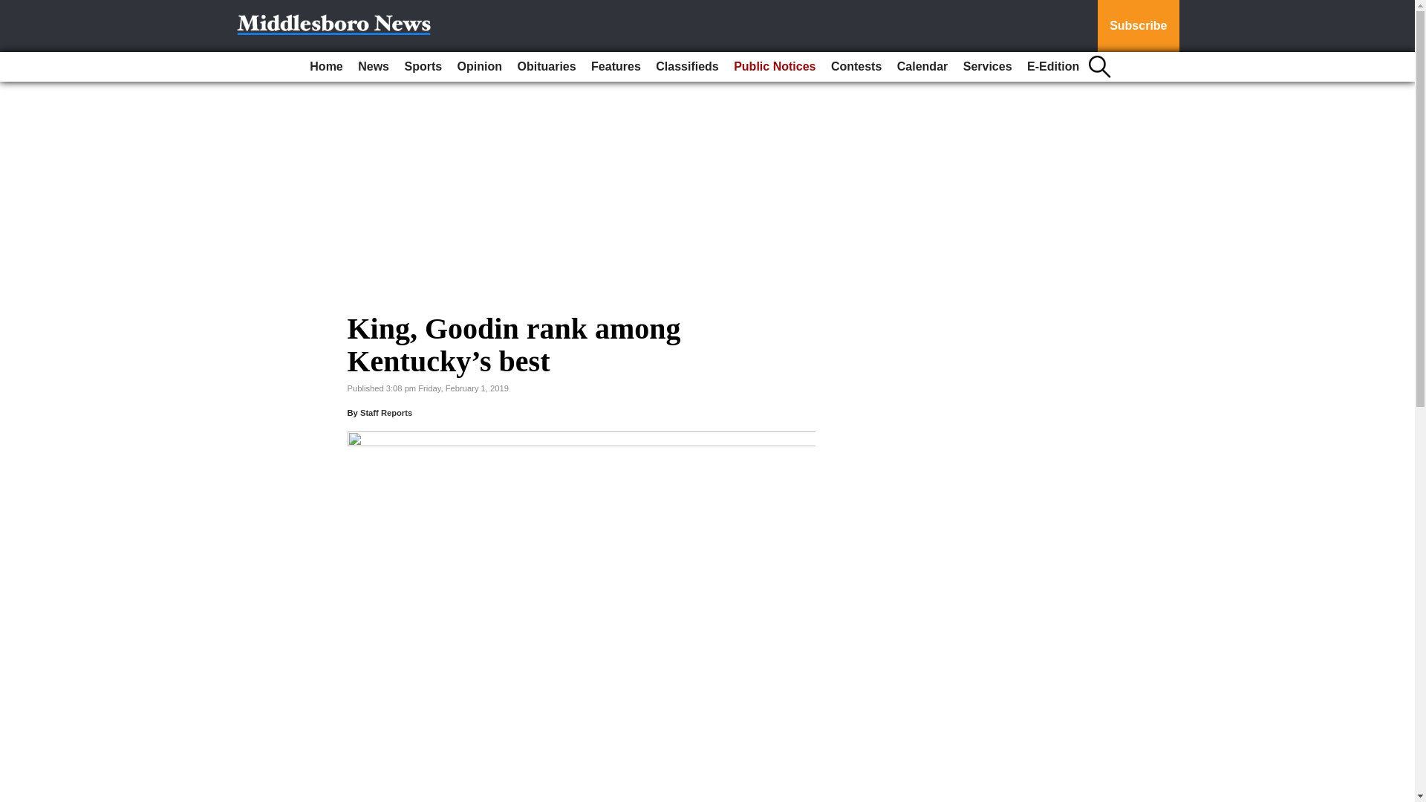 The height and width of the screenshot is (802, 1426). What do you see at coordinates (987, 67) in the screenshot?
I see `Services` at bounding box center [987, 67].